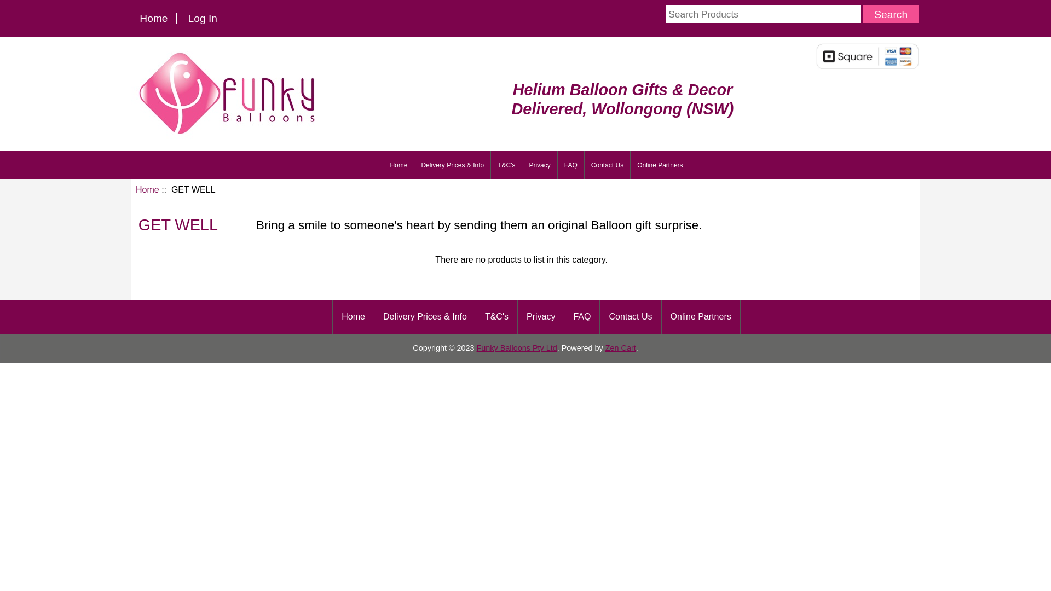  Describe the element at coordinates (229, 92) in the screenshot. I see ` Funky Balloons, Wollongong (NSW) - Balloon Delivery Online ` at that location.